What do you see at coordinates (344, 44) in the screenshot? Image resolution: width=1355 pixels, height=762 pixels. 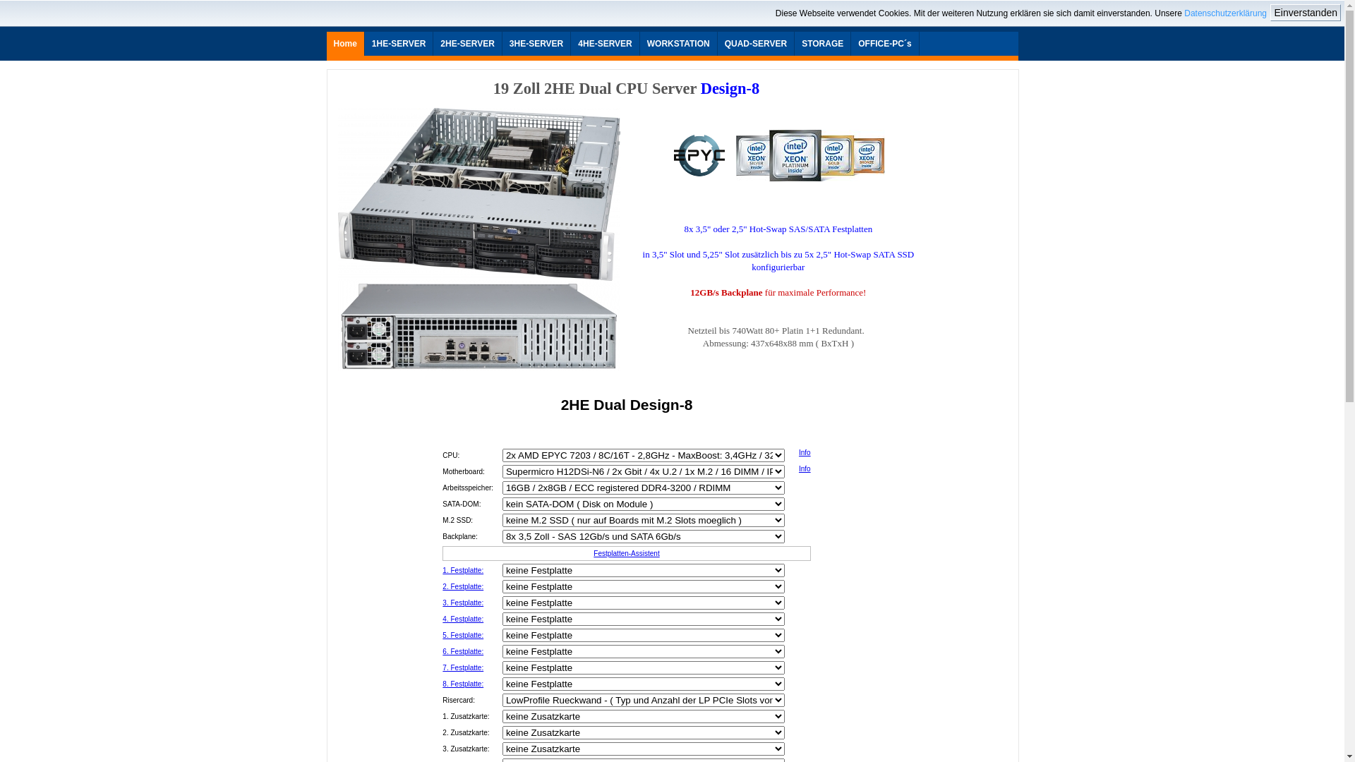 I see `Home` at bounding box center [344, 44].